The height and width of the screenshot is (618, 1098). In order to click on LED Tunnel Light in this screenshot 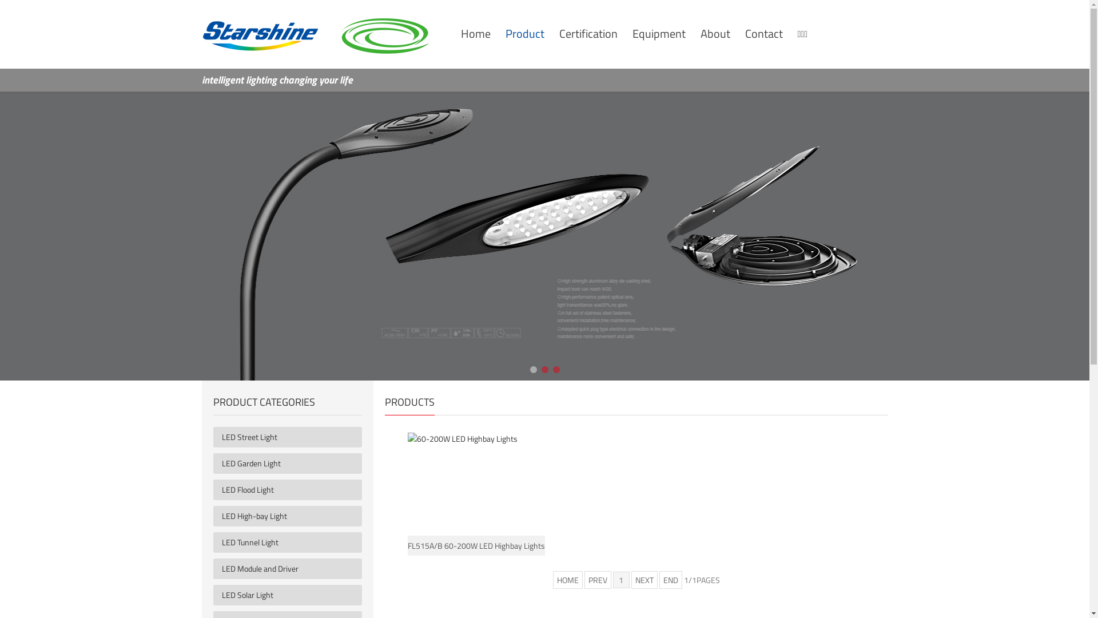, I will do `click(292, 542)`.